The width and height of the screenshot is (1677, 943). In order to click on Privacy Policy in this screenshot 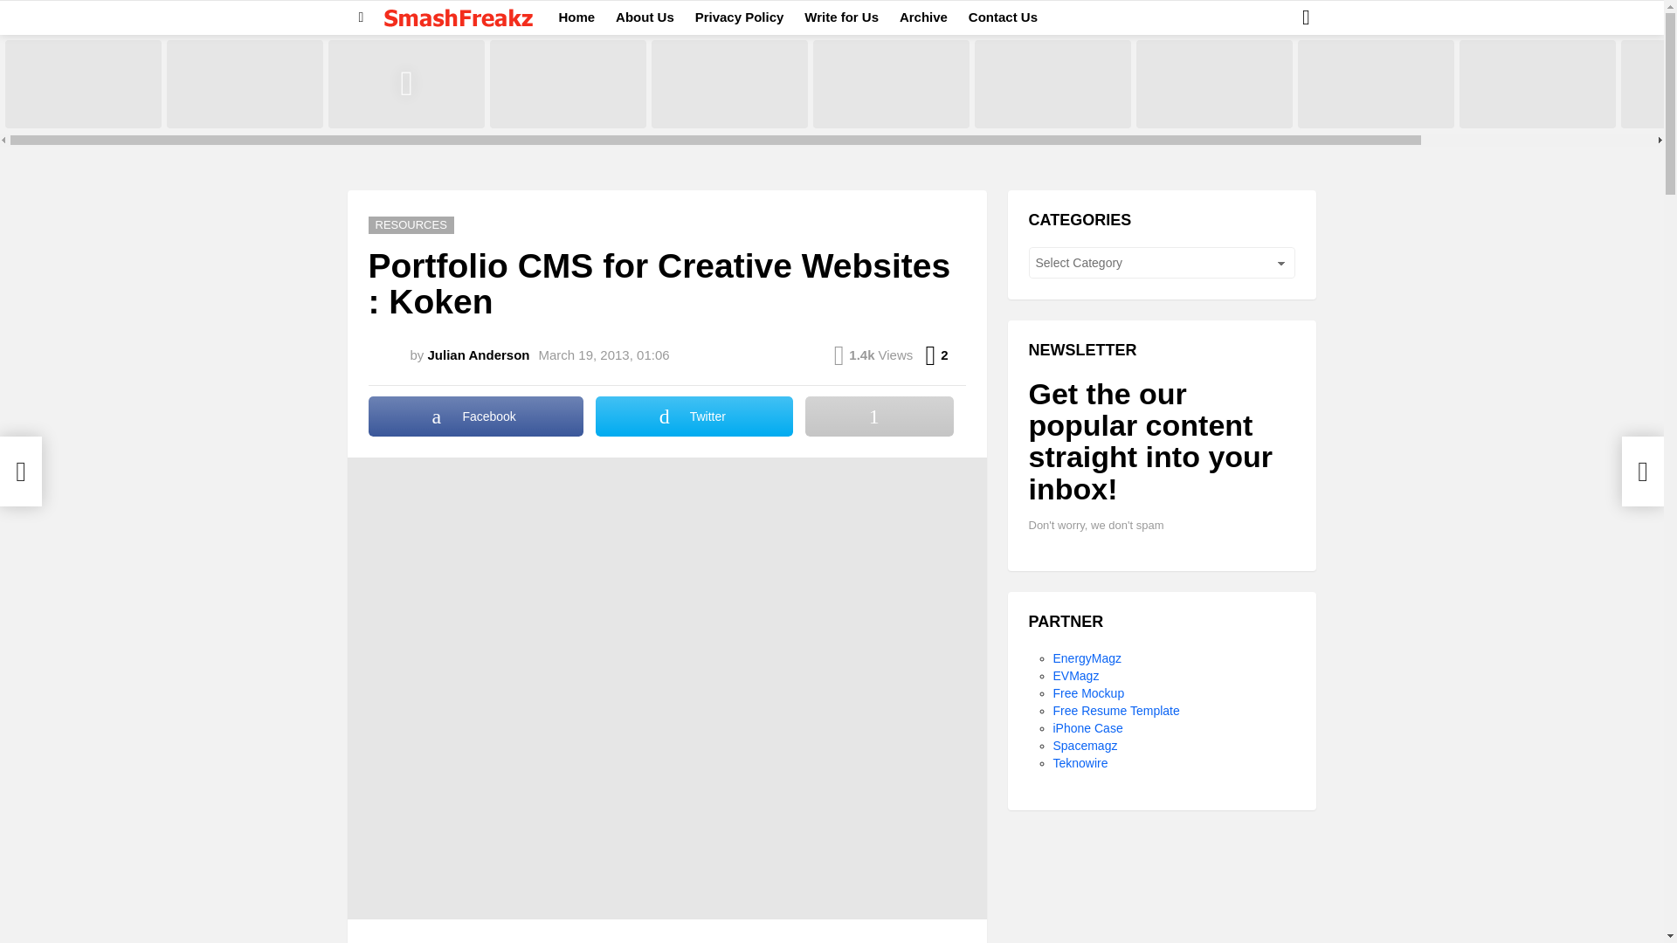, I will do `click(739, 17)`.